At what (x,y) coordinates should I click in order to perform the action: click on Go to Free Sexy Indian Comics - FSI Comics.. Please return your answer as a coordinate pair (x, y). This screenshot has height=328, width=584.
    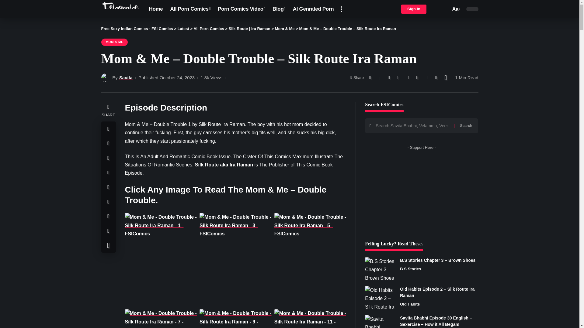
    Looking at the image, I should click on (137, 29).